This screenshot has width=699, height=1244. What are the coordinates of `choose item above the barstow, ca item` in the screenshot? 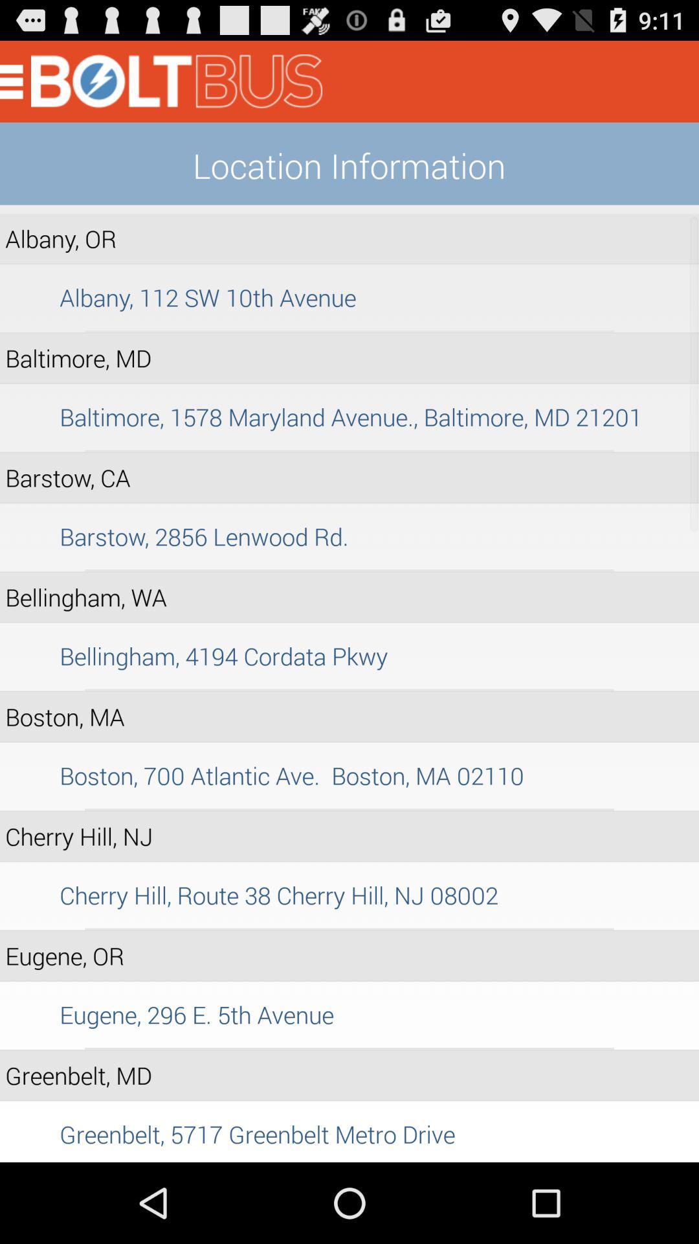 It's located at (349, 451).